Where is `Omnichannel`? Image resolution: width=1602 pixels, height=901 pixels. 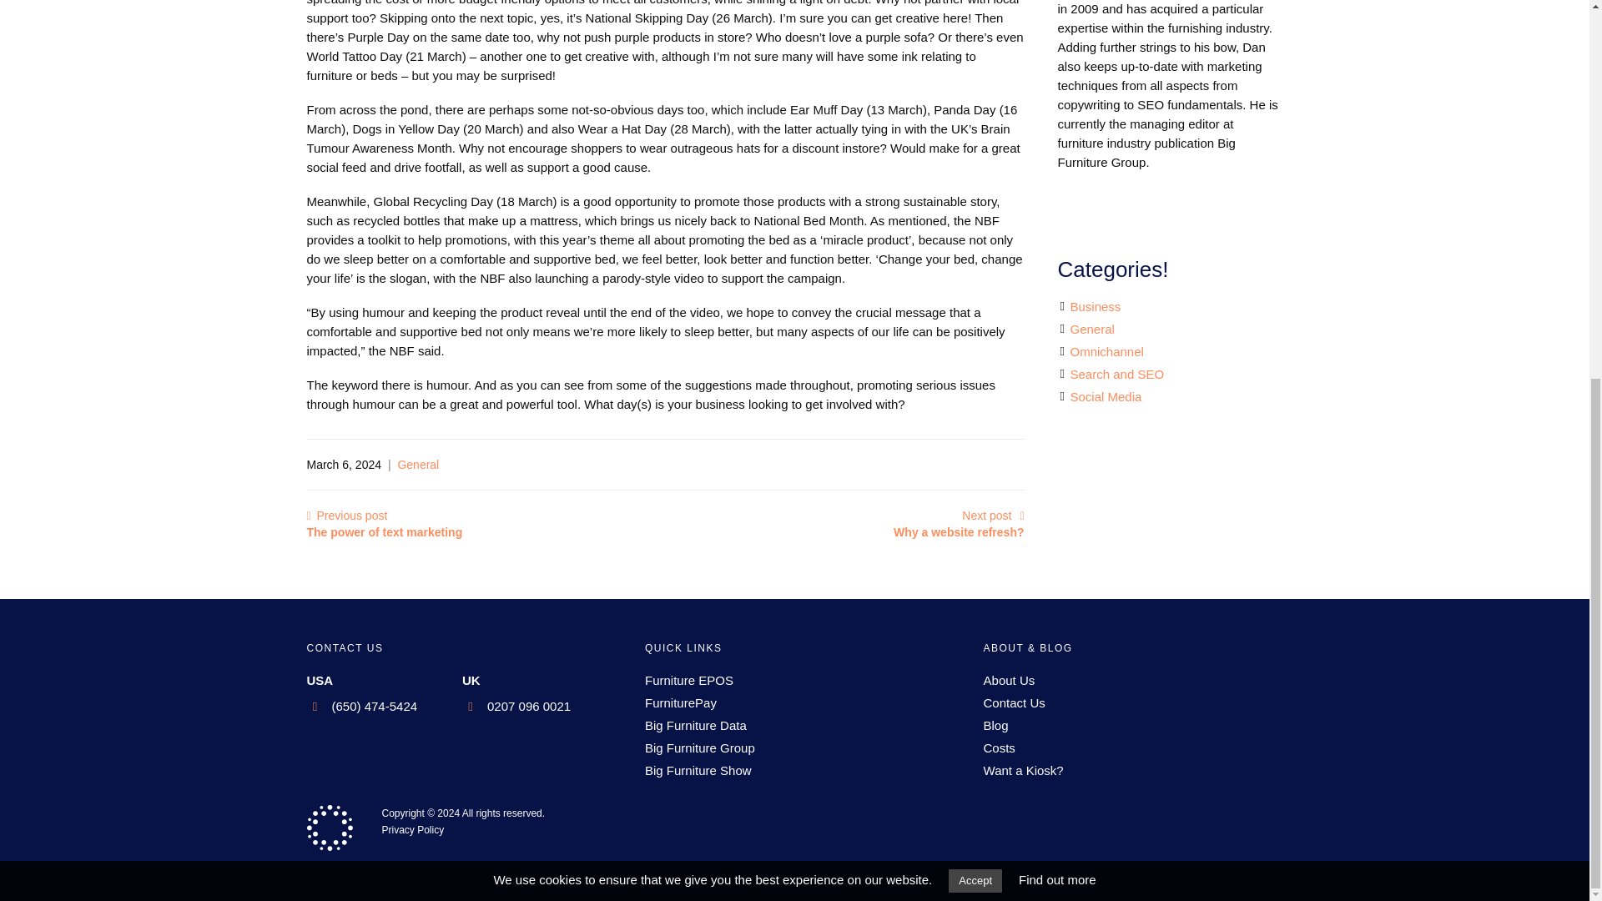 Omnichannel is located at coordinates (1105, 395).